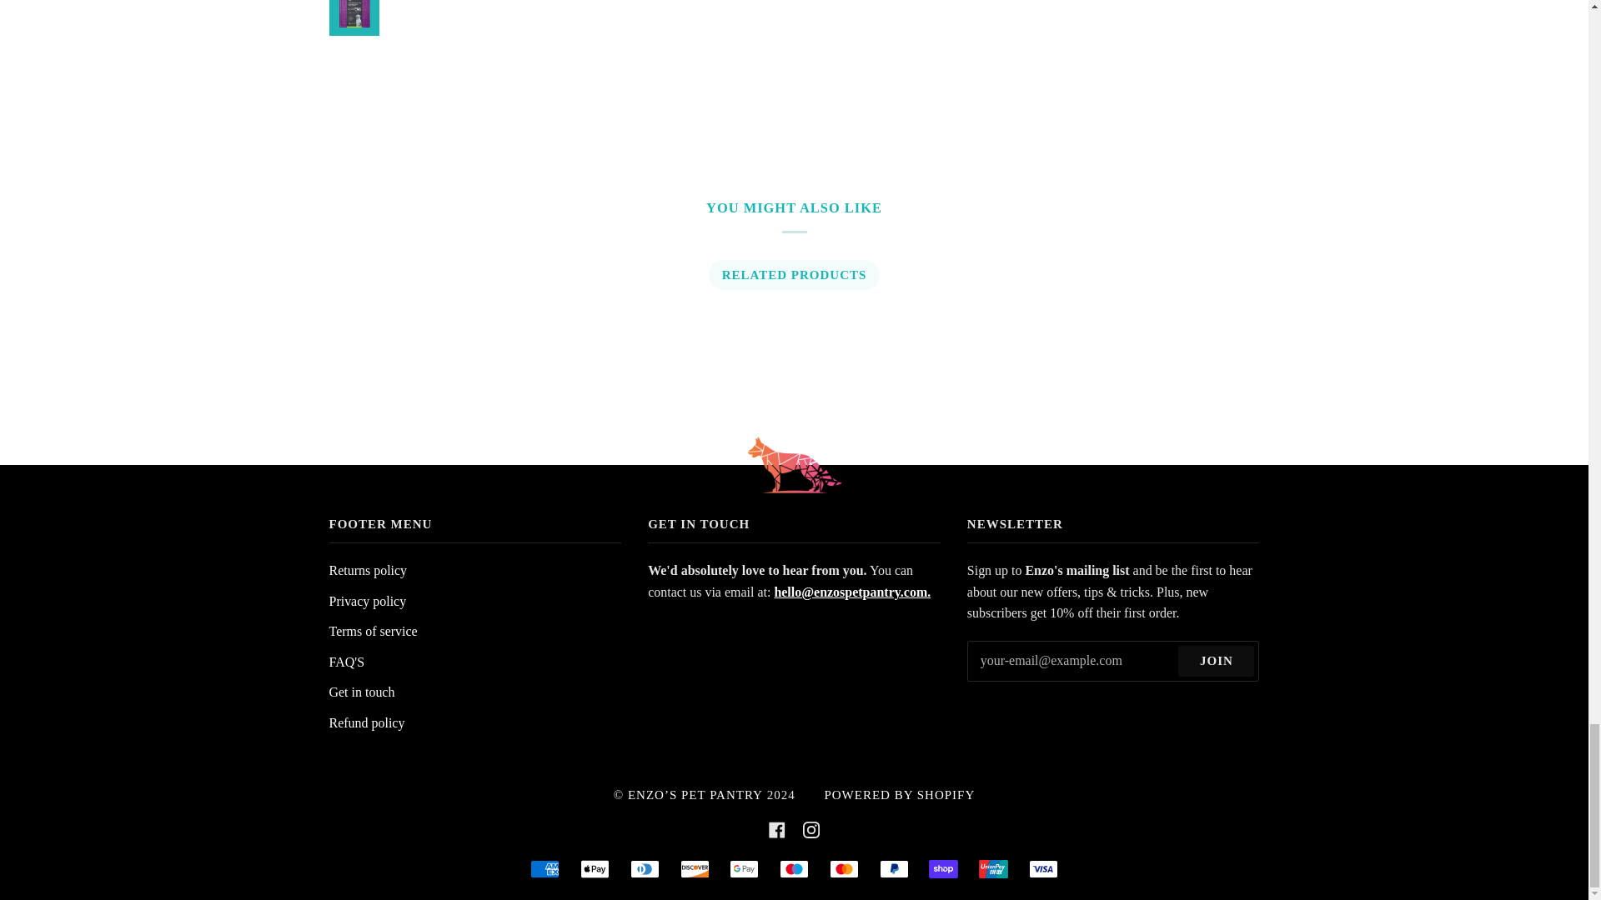 This screenshot has height=900, width=1601. Describe the element at coordinates (645, 869) in the screenshot. I see `DINERS CLUB` at that location.